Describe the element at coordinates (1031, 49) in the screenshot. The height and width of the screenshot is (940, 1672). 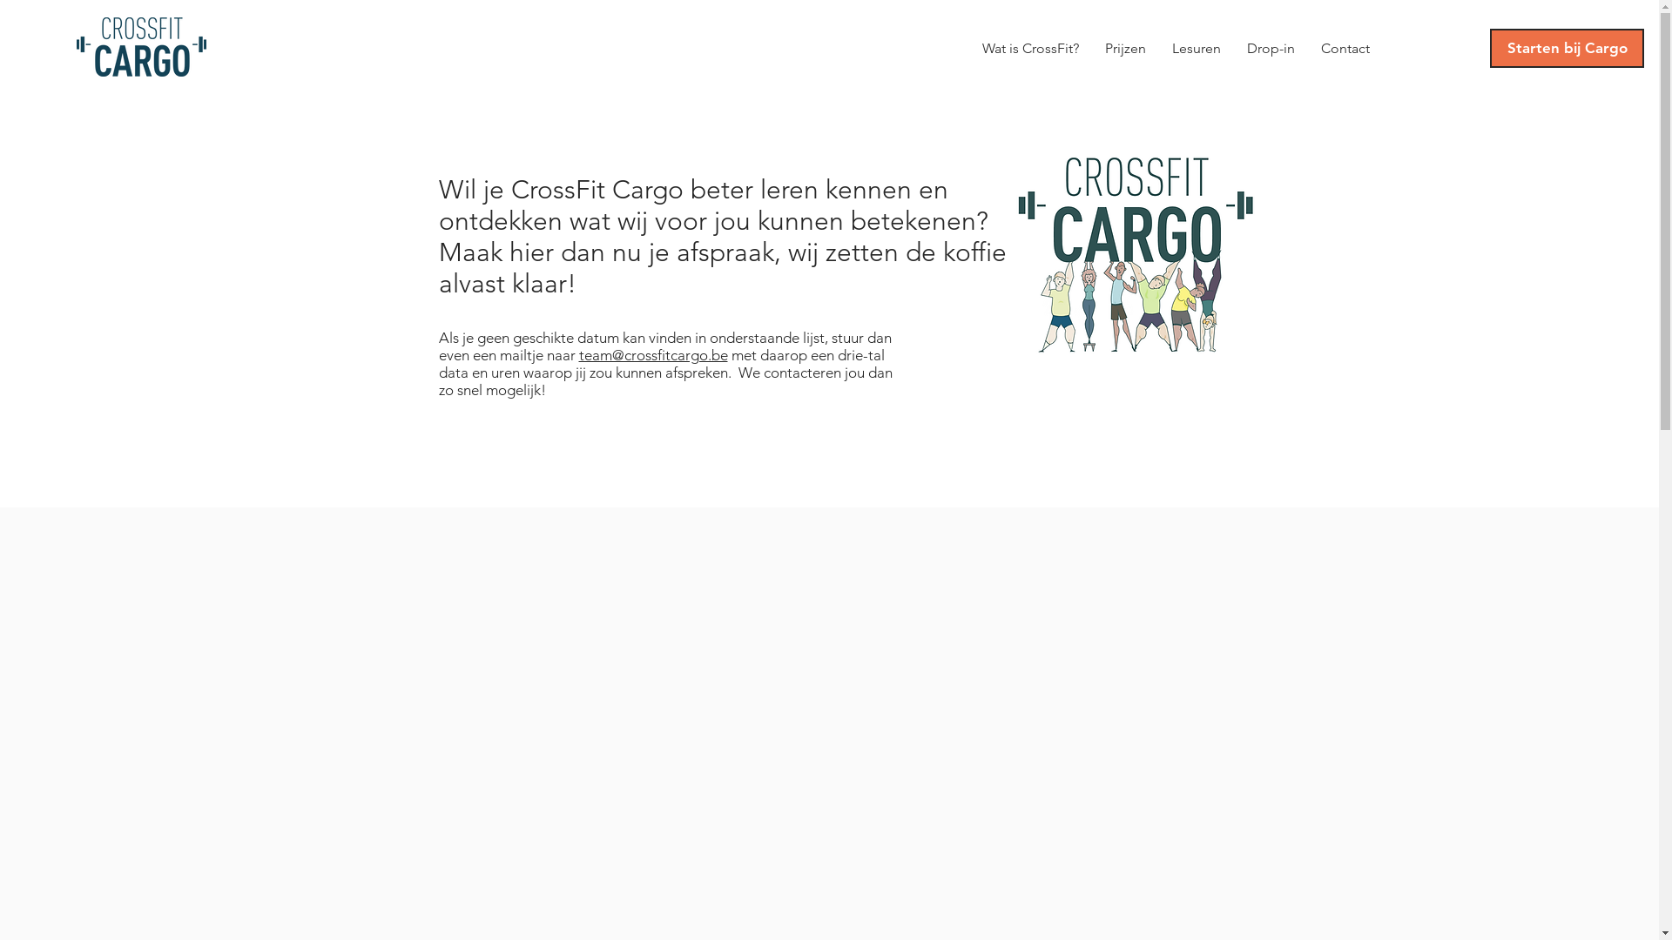
I see `Wat is CrossFit?` at that location.